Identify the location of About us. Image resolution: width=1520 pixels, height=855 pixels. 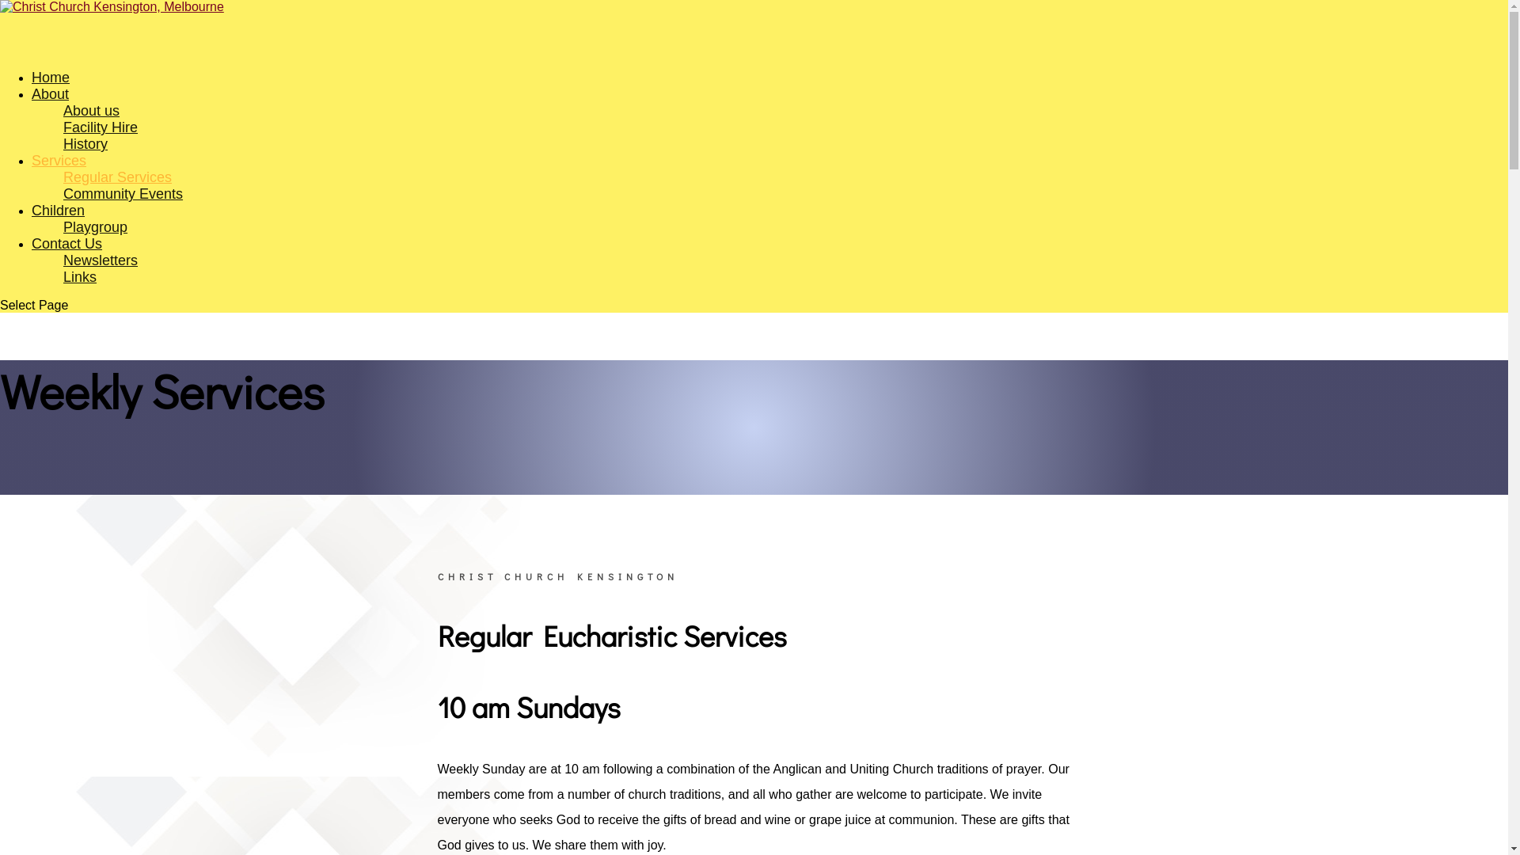
(92, 111).